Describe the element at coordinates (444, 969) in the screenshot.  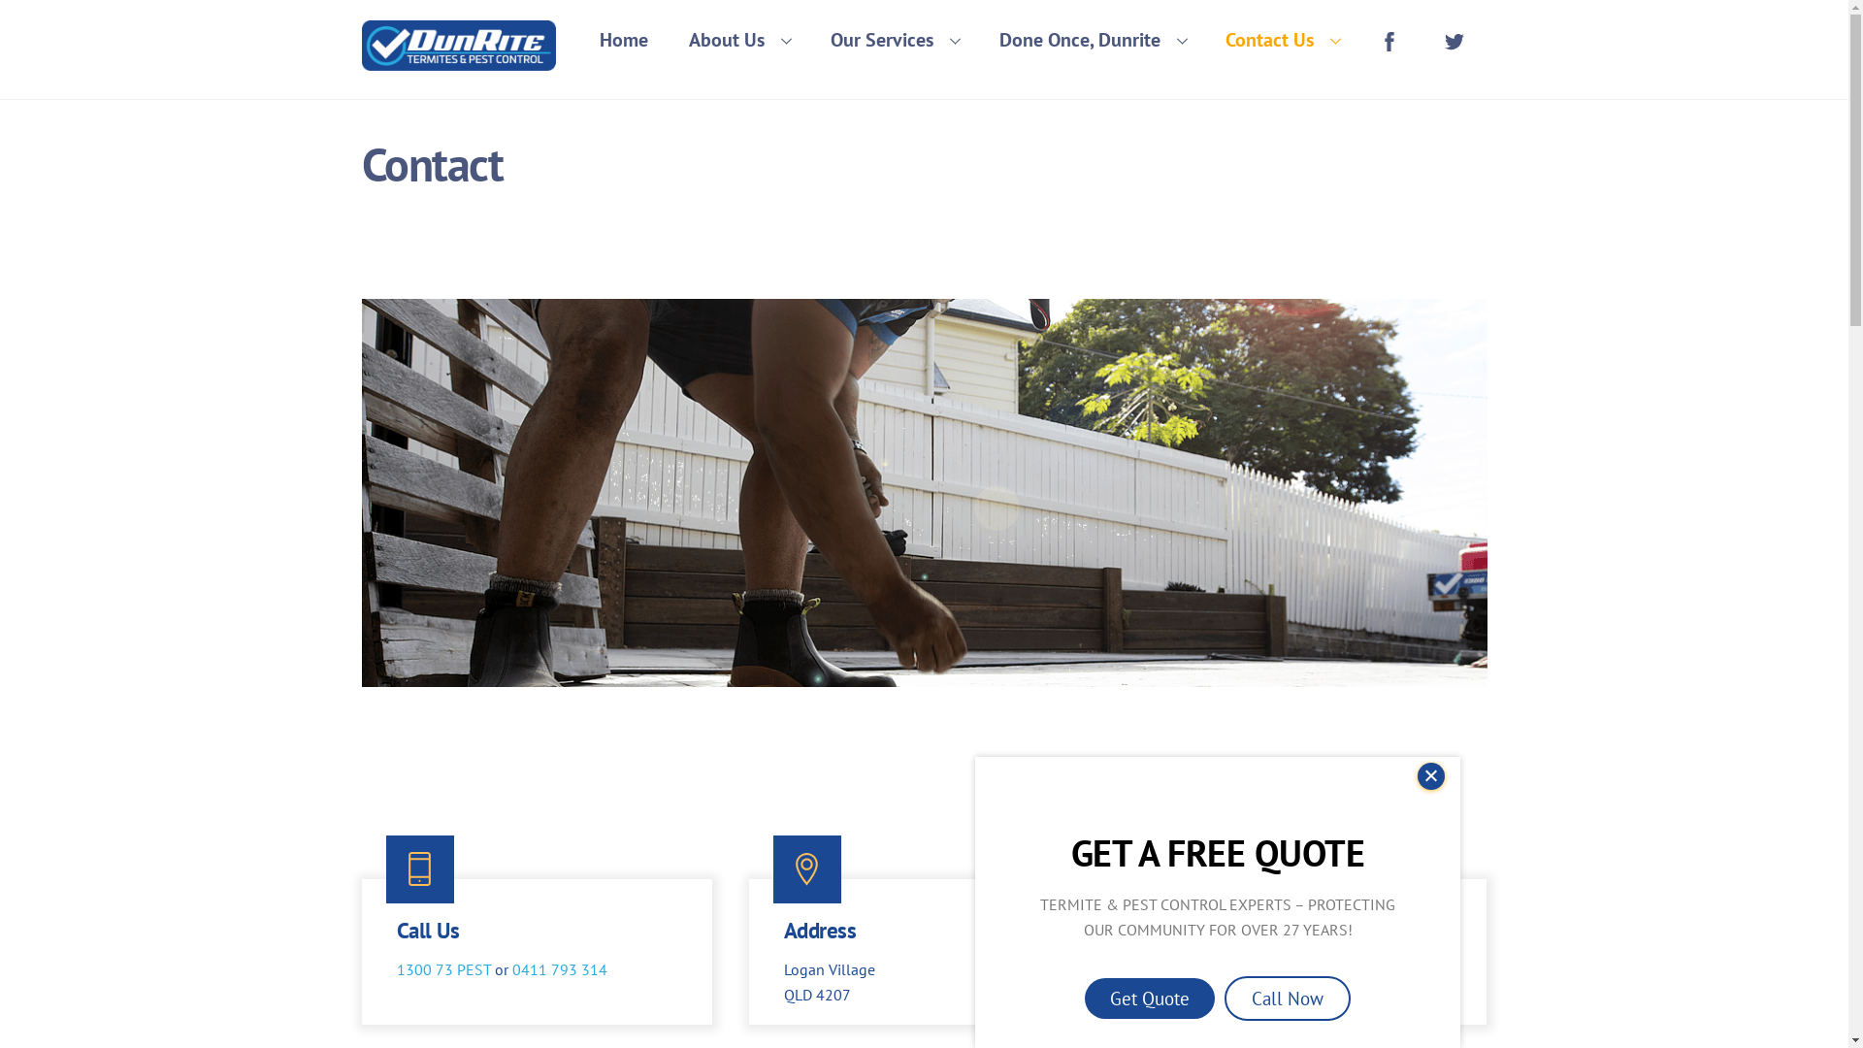
I see `1300 73 PEST` at that location.